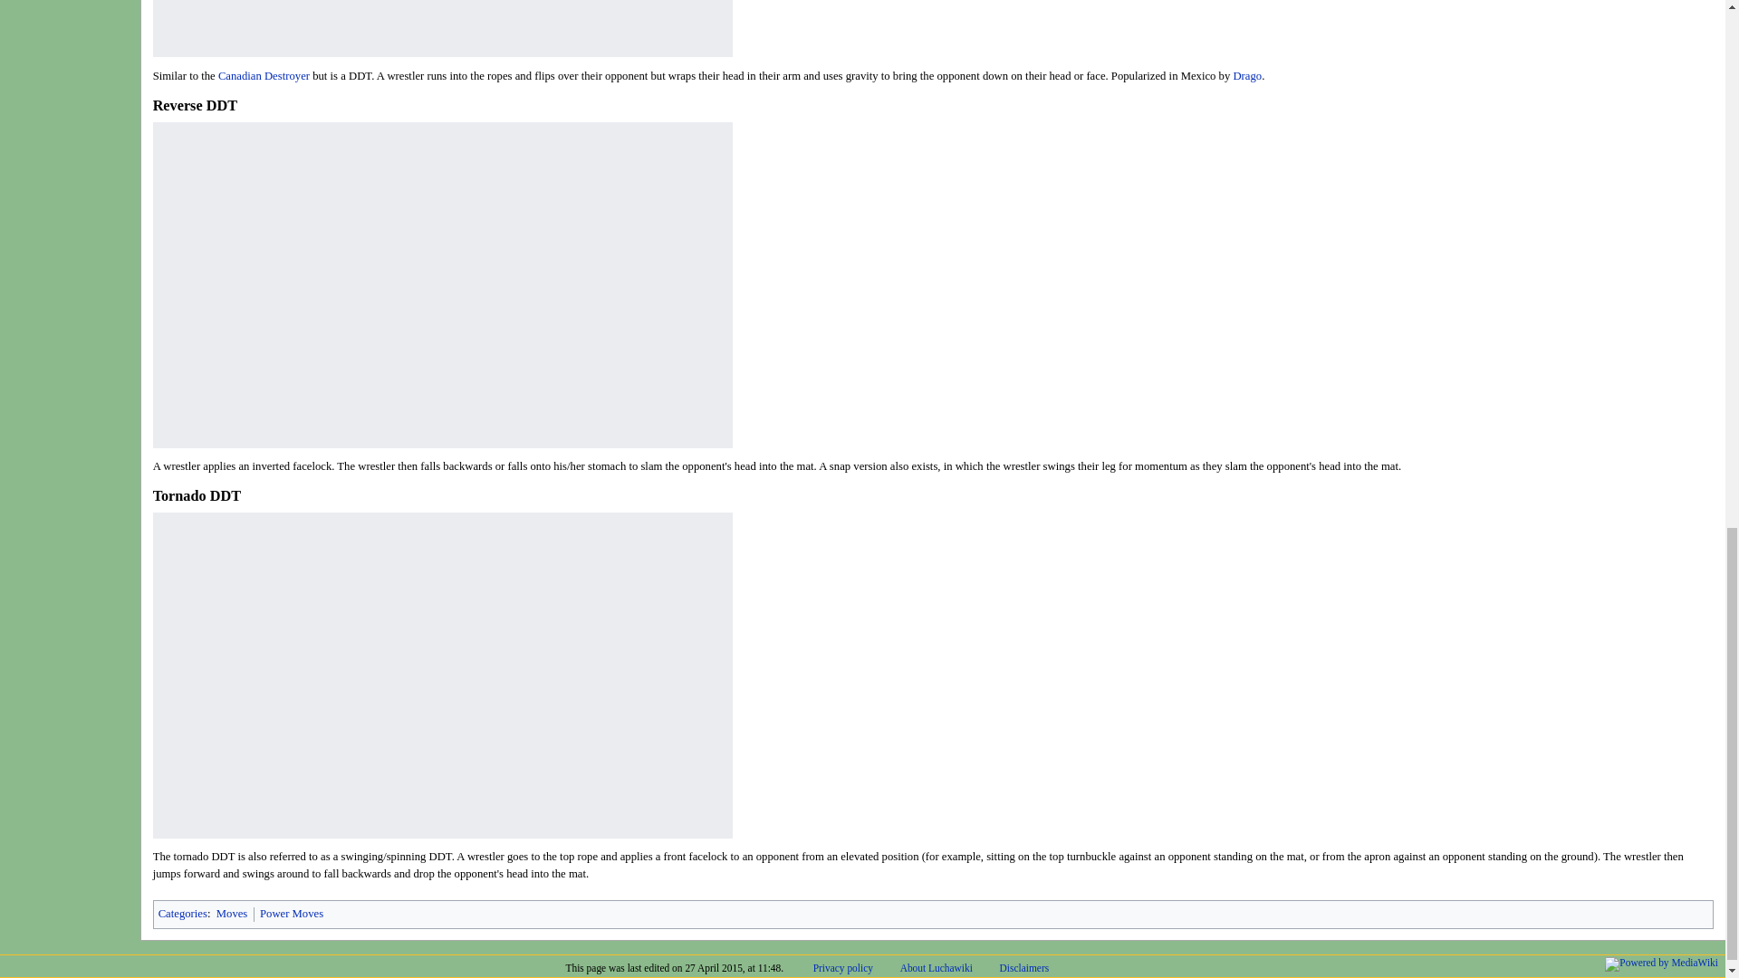  Describe the element at coordinates (232, 914) in the screenshot. I see `Moves` at that location.